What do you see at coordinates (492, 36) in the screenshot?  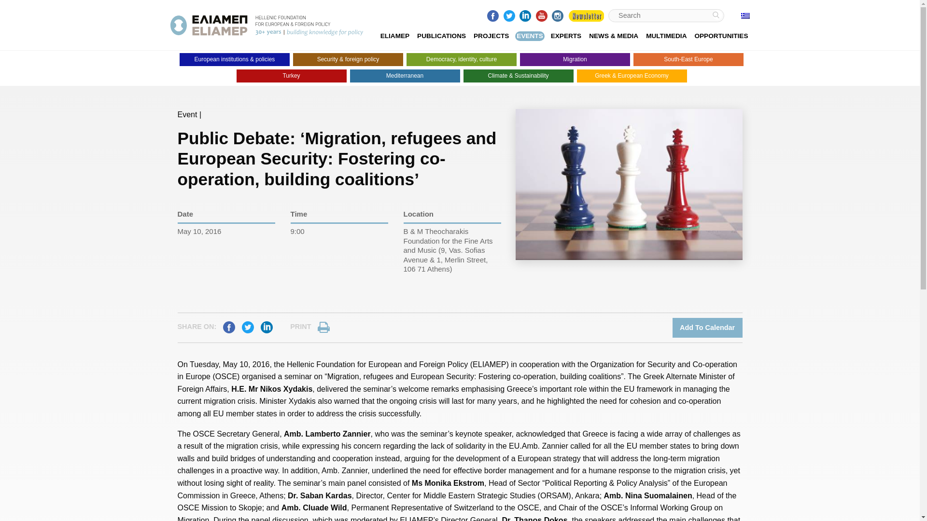 I see `PROJECTS` at bounding box center [492, 36].